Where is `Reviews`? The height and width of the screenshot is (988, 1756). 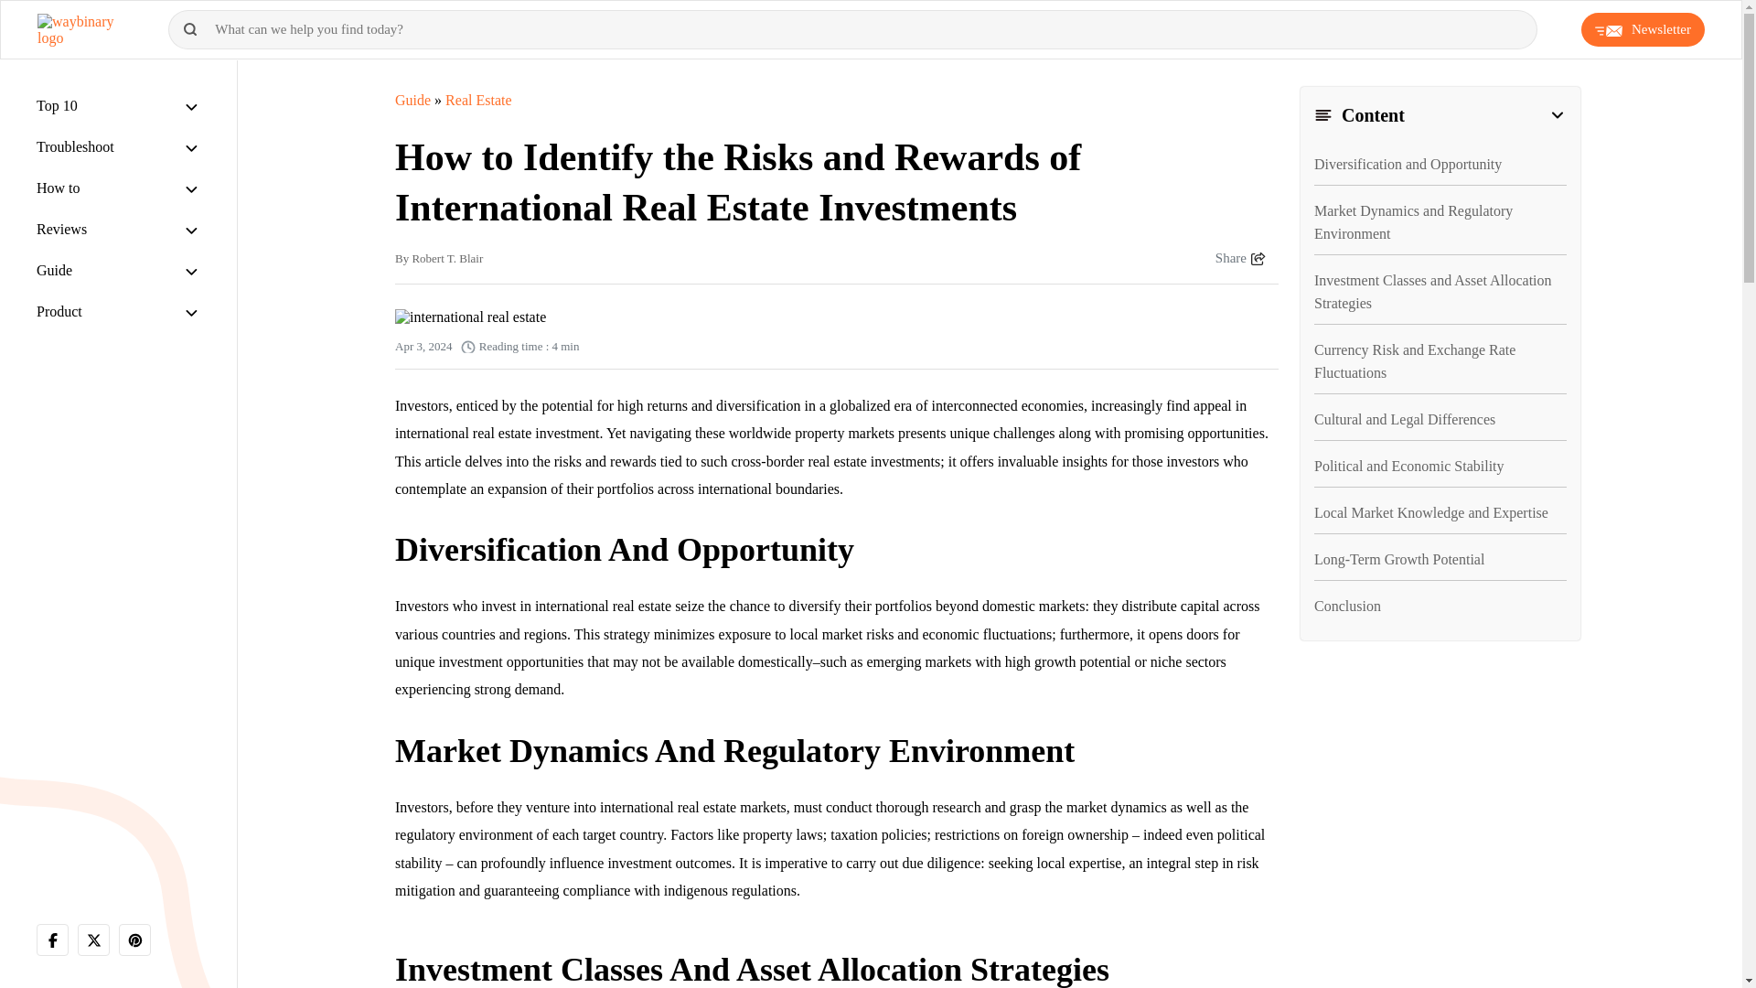 Reviews is located at coordinates (61, 229).